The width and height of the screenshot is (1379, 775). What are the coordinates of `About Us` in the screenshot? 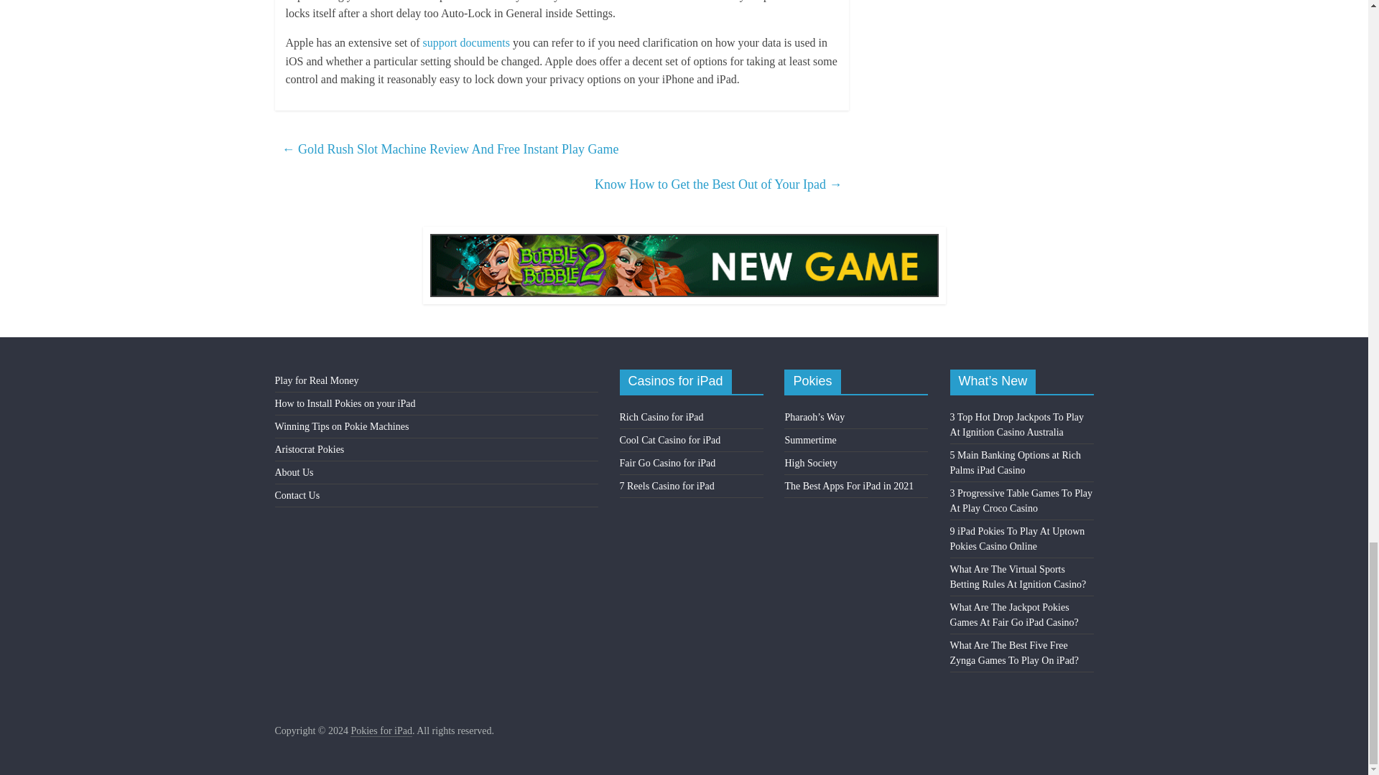 It's located at (293, 472).